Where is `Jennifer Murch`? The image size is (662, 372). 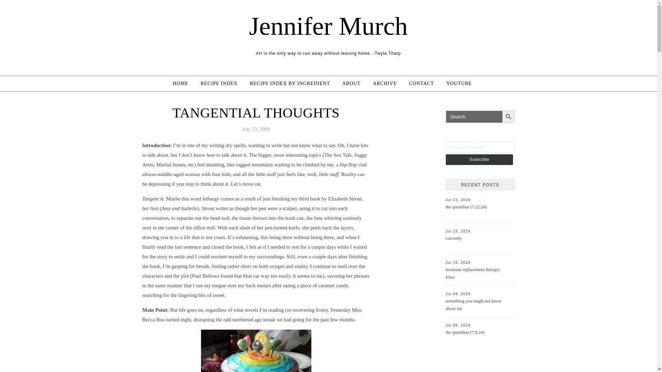 Jennifer Murch is located at coordinates (328, 26).